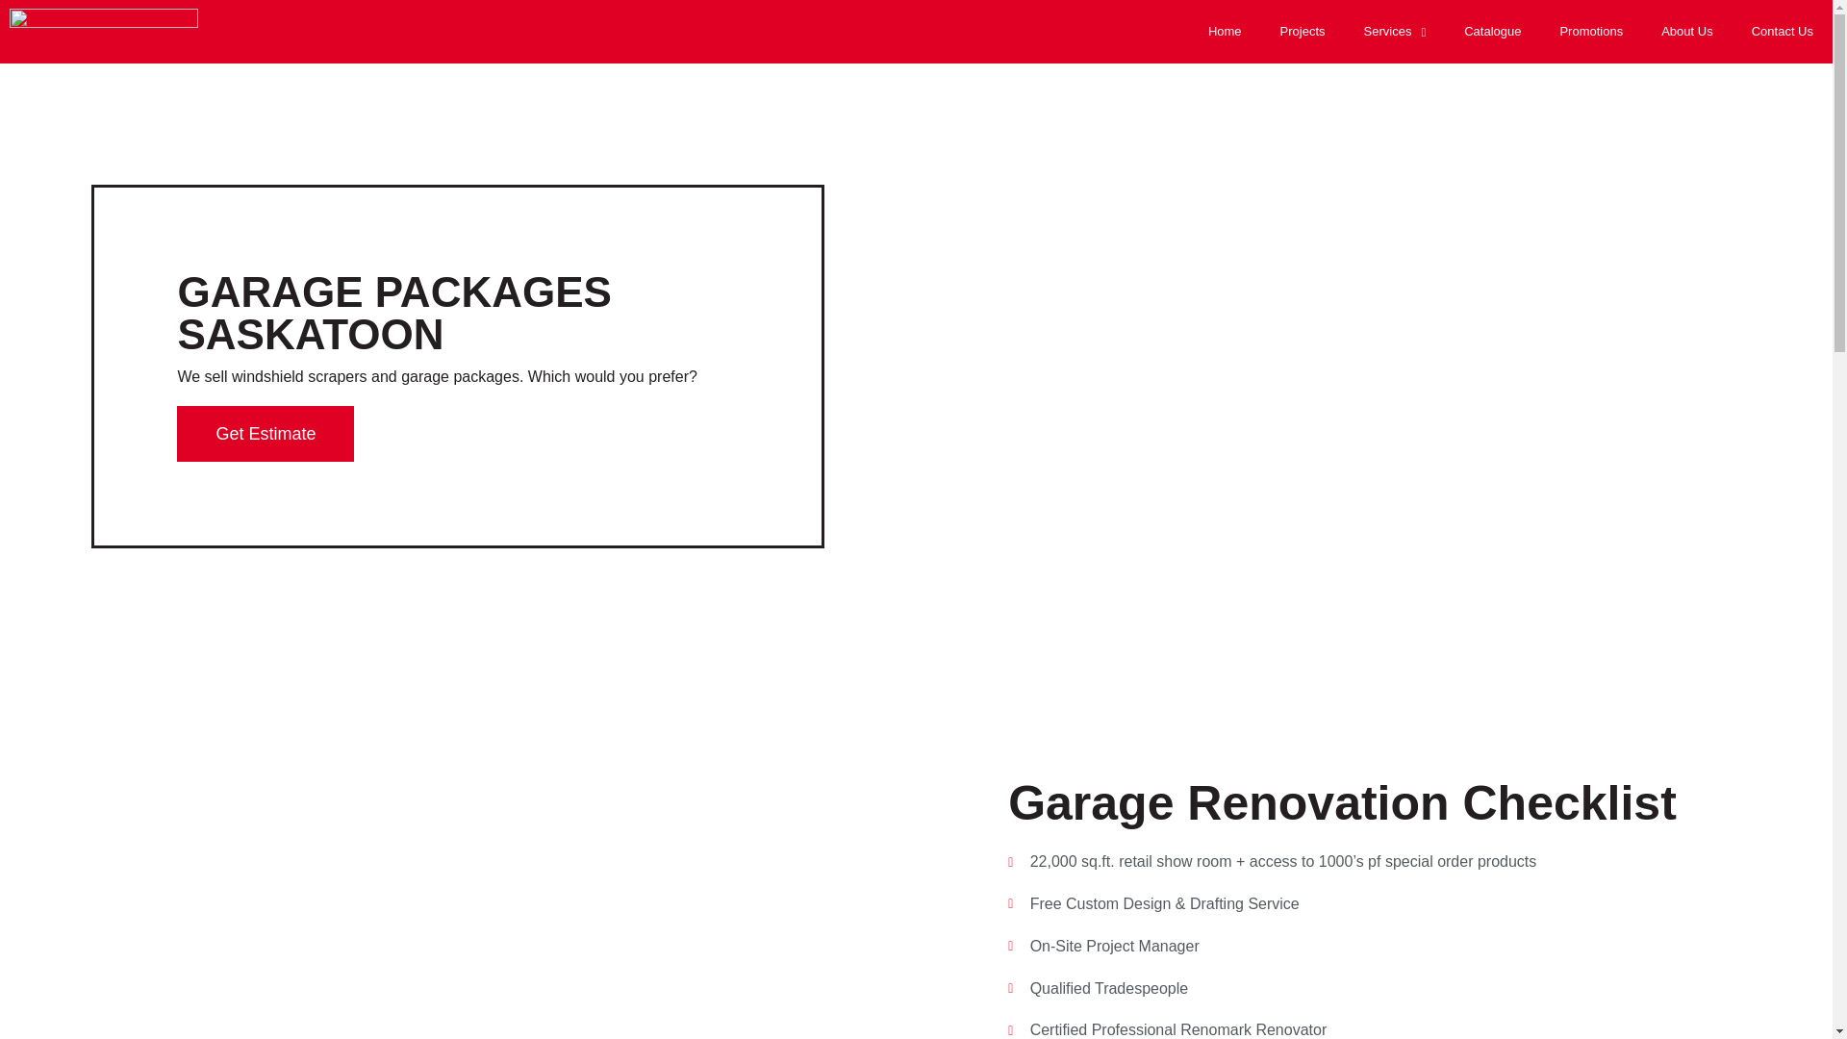 The width and height of the screenshot is (1847, 1039). I want to click on Projects, so click(1303, 31).